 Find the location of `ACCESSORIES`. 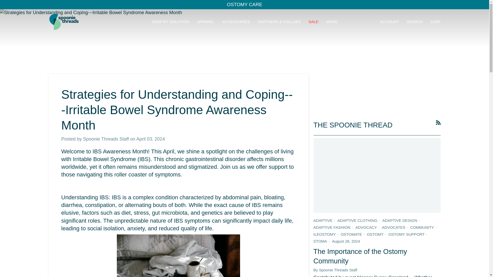

ACCESSORIES is located at coordinates (236, 22).